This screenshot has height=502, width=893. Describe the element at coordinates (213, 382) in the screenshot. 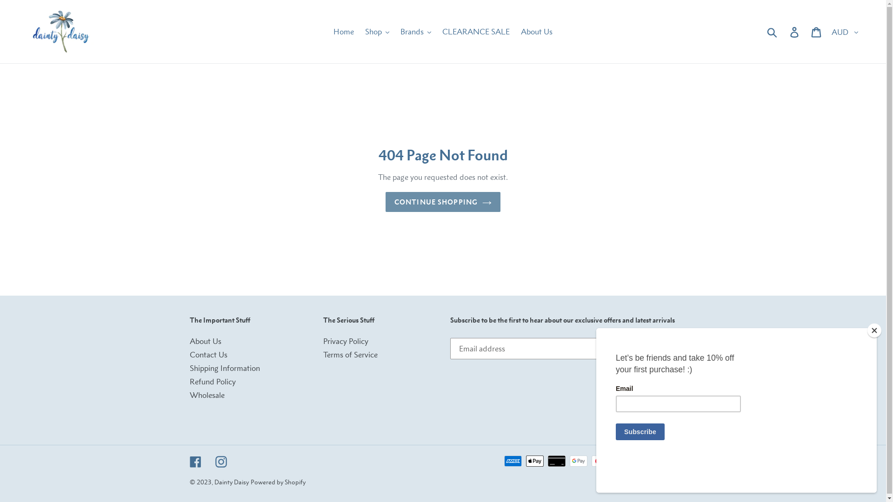

I see `Refund Policy` at that location.